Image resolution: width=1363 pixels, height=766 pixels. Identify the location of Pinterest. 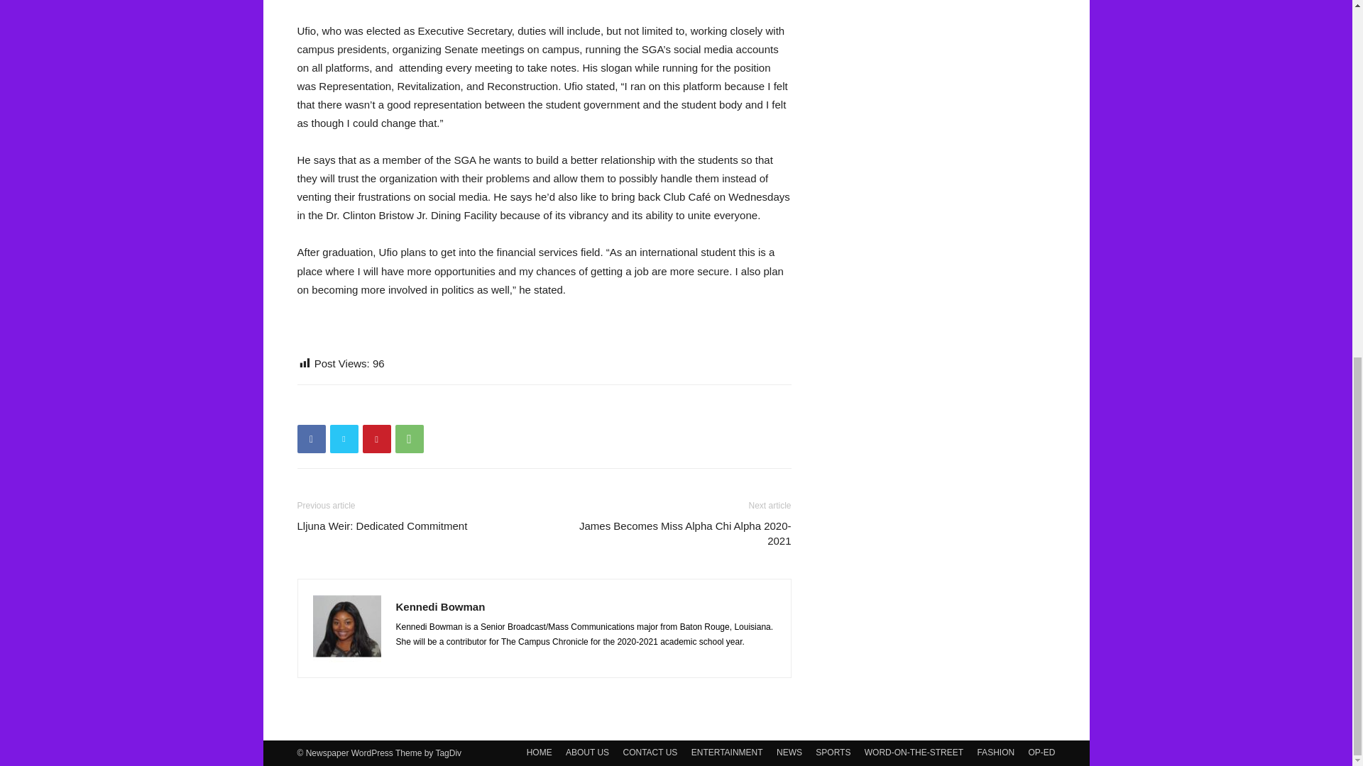
(376, 439).